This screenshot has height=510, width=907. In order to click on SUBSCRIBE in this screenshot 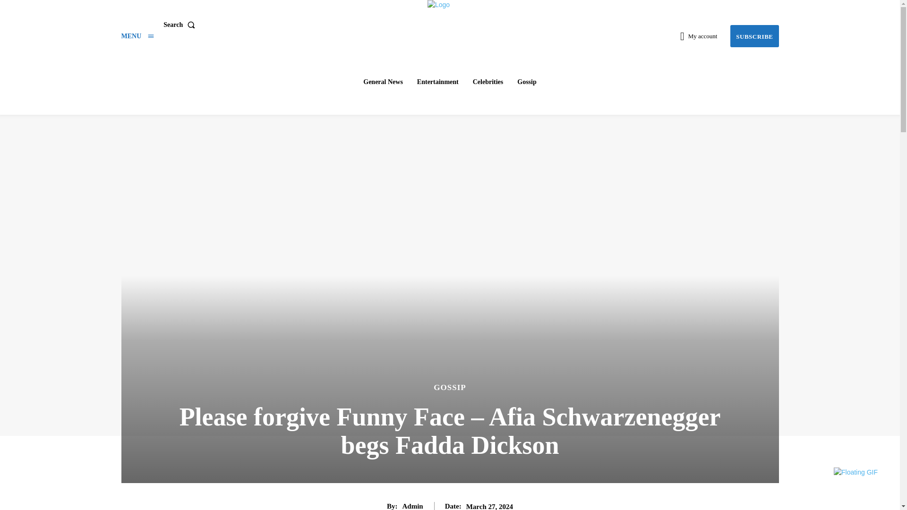, I will do `click(754, 36)`.